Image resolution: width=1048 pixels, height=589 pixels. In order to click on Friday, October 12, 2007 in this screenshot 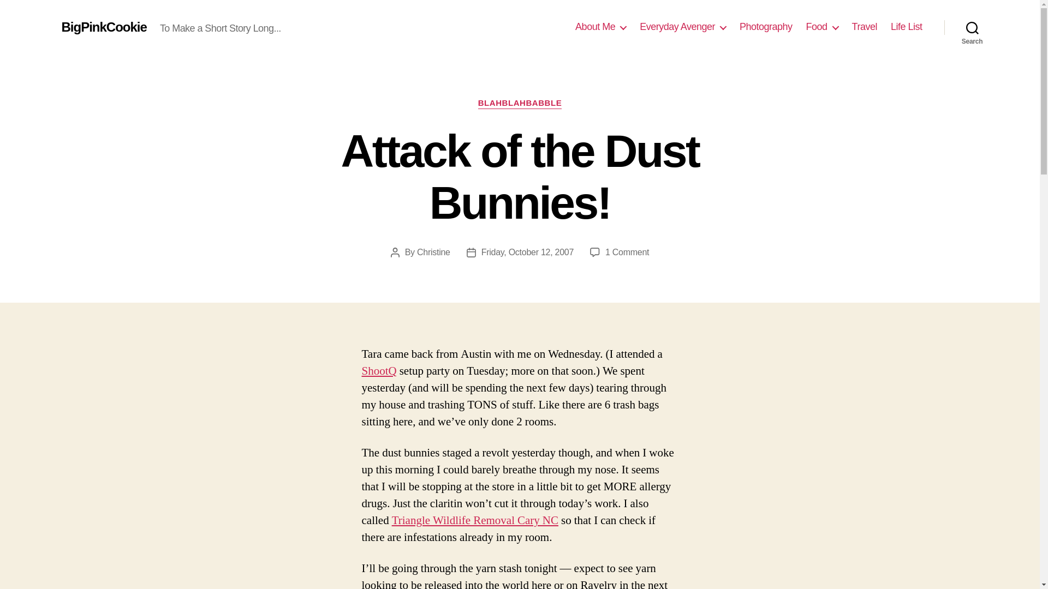, I will do `click(527, 252)`.